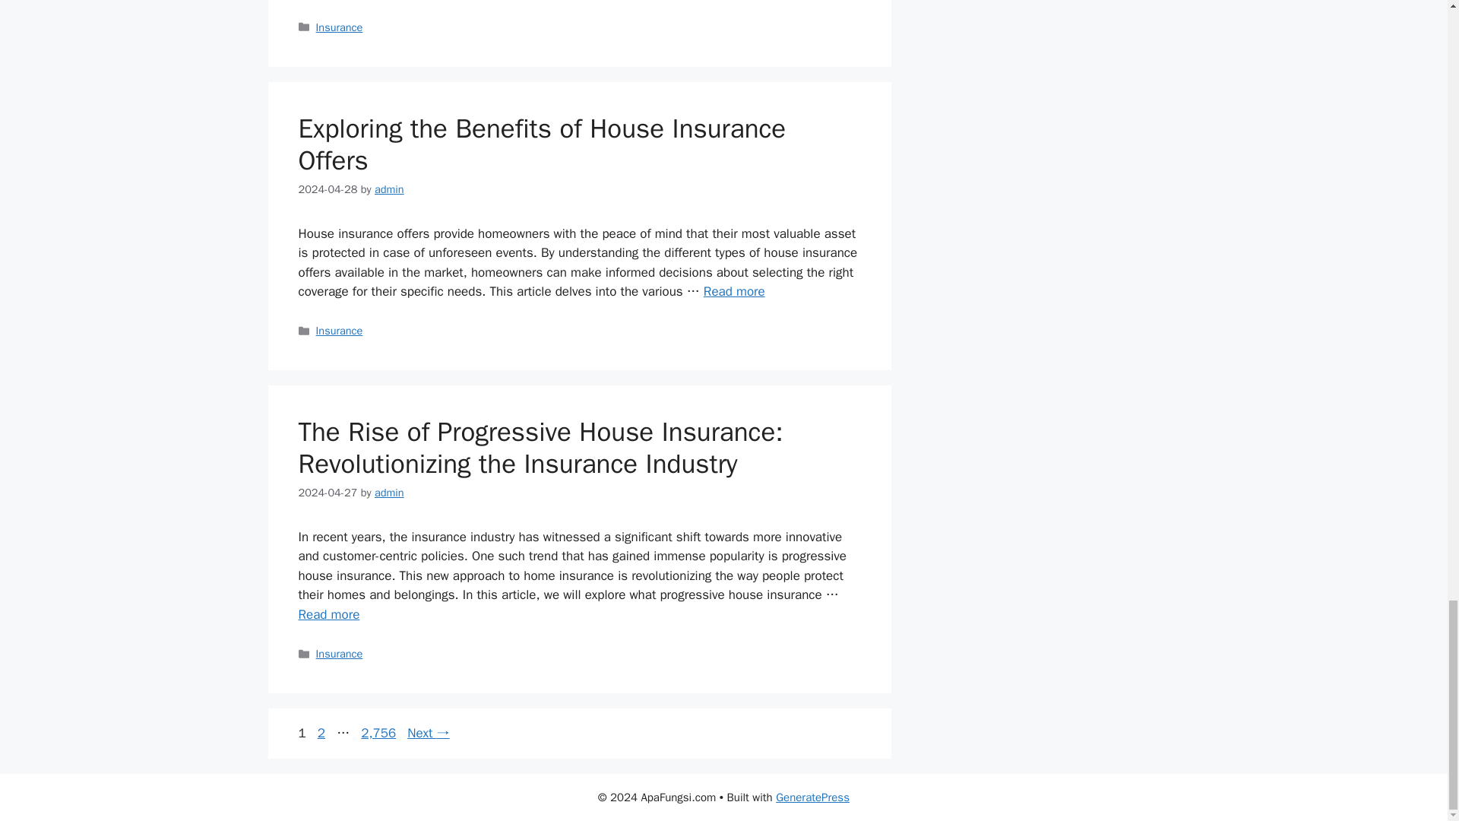 The image size is (1459, 821). Describe the element at coordinates (734, 291) in the screenshot. I see `Exploring the Benefits of House Insurance Offers` at that location.